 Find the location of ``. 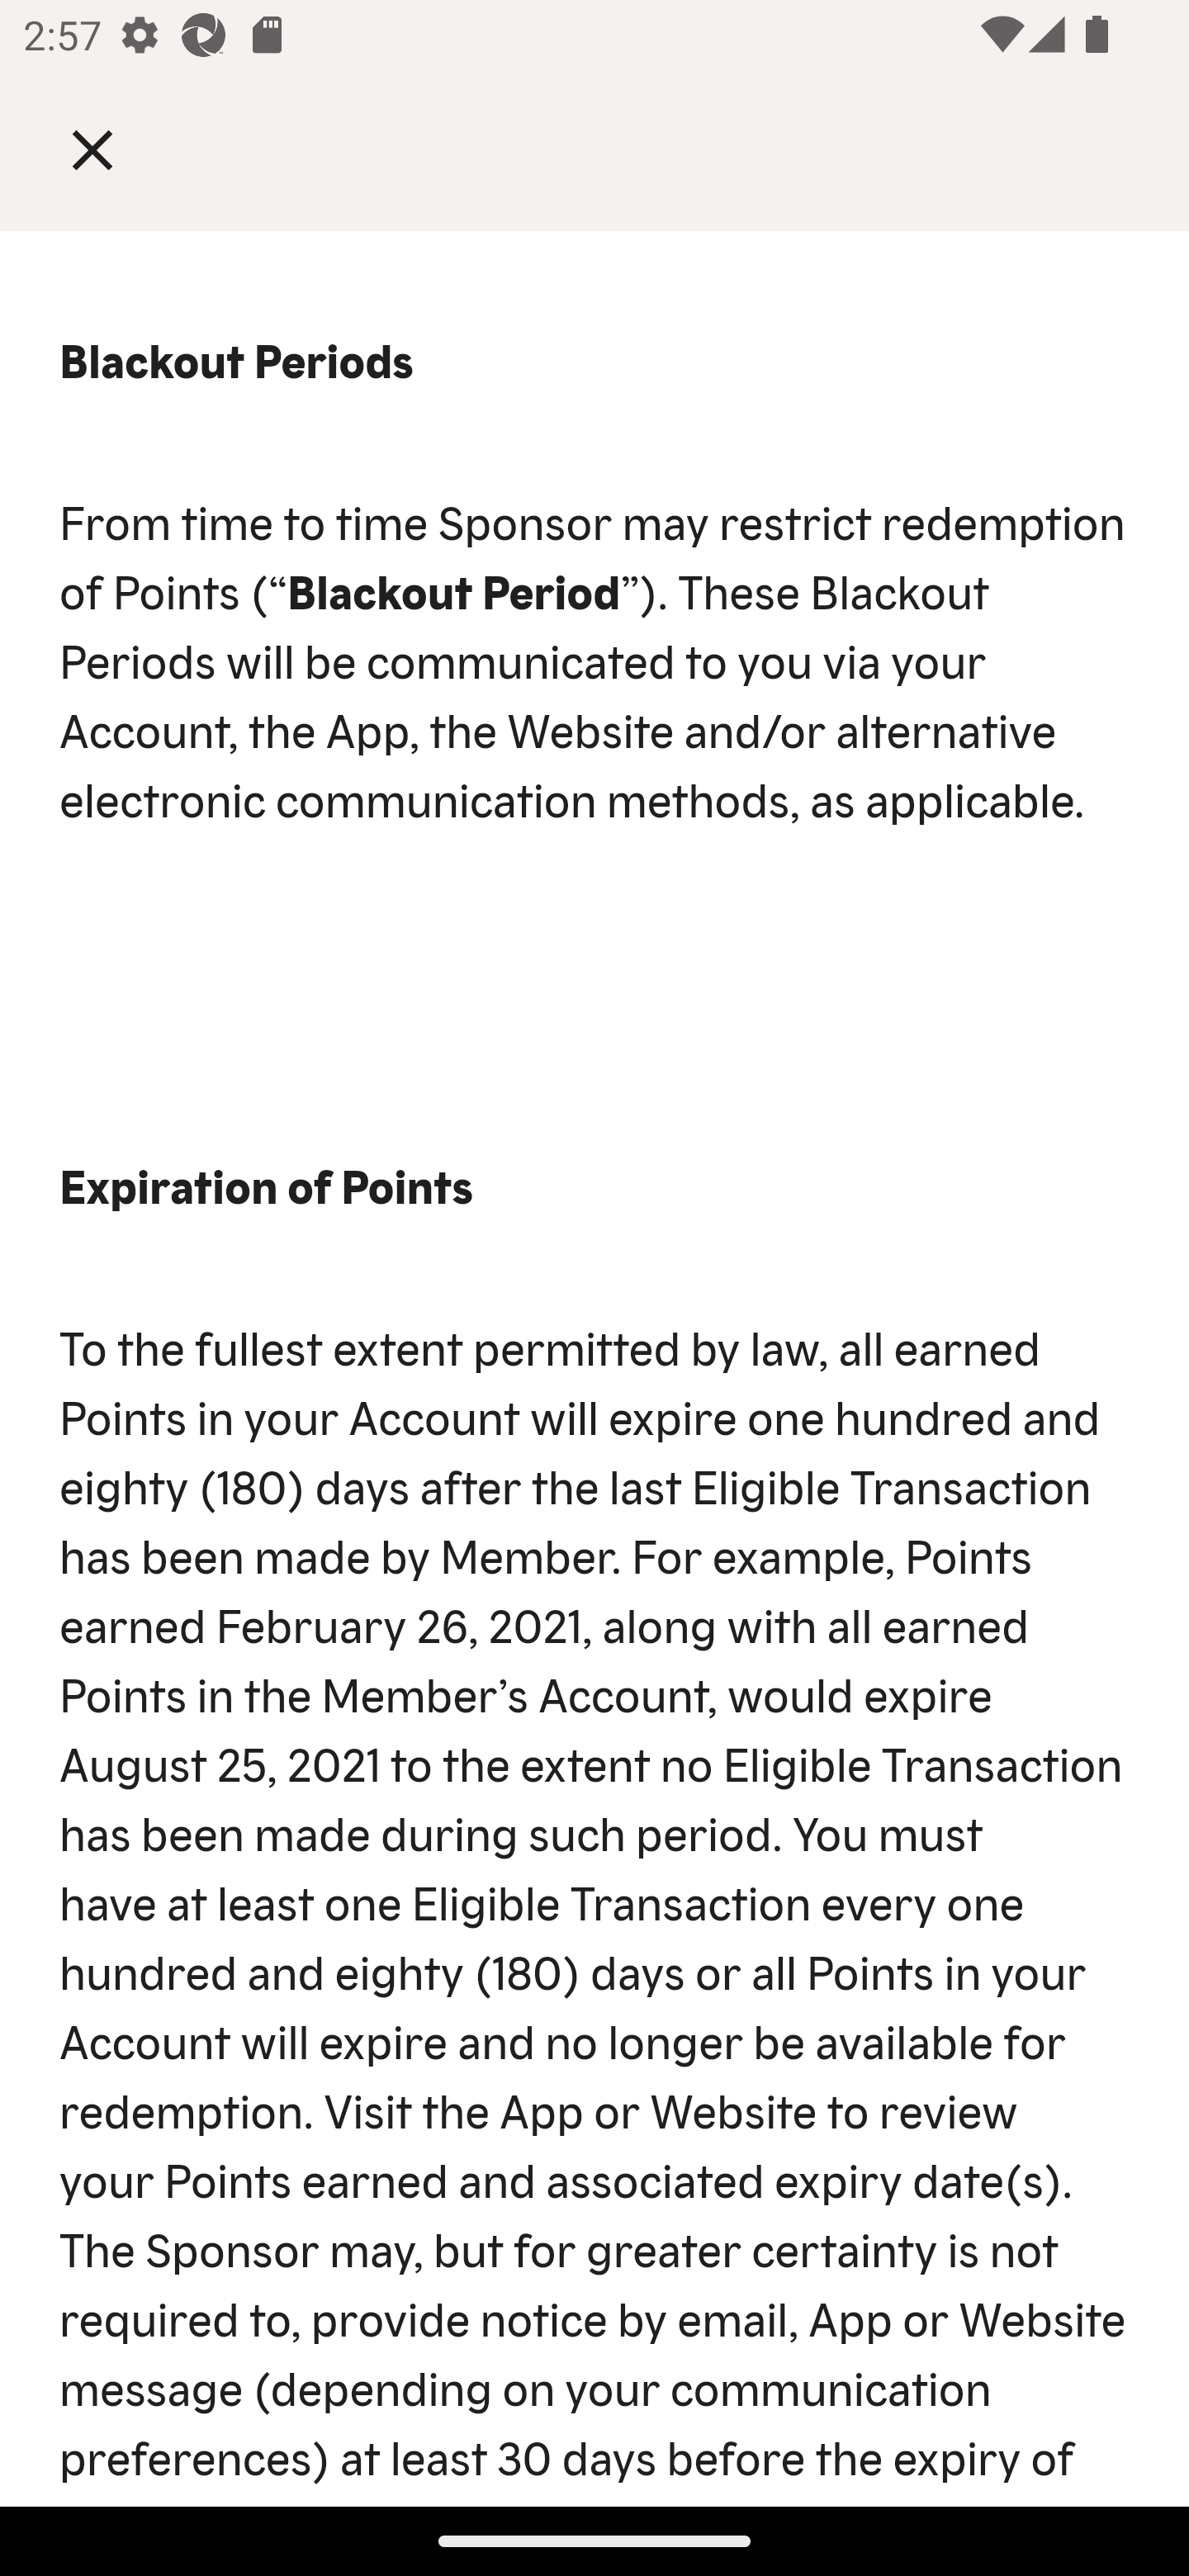

 is located at coordinates (116, 149).